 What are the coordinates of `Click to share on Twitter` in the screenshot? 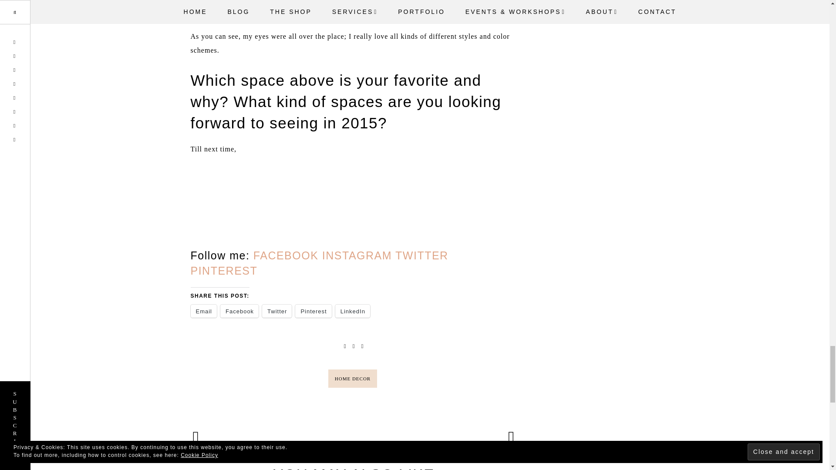 It's located at (277, 311).